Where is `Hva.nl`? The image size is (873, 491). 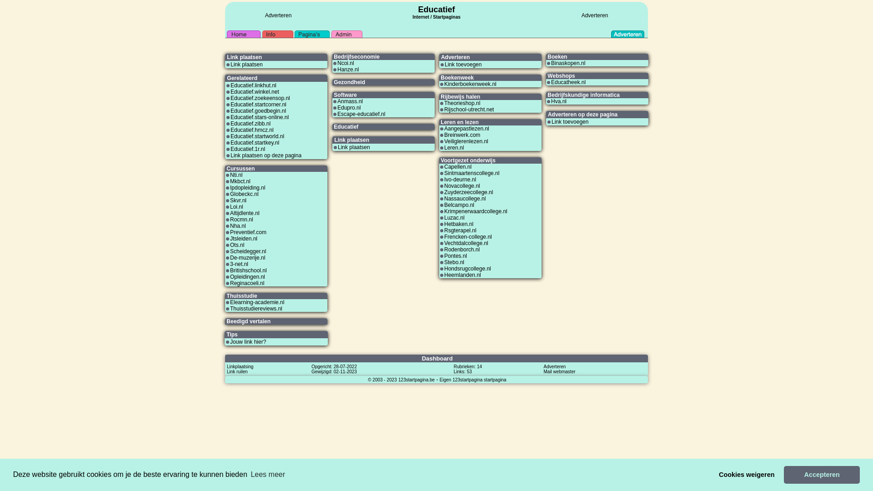 Hva.nl is located at coordinates (559, 101).